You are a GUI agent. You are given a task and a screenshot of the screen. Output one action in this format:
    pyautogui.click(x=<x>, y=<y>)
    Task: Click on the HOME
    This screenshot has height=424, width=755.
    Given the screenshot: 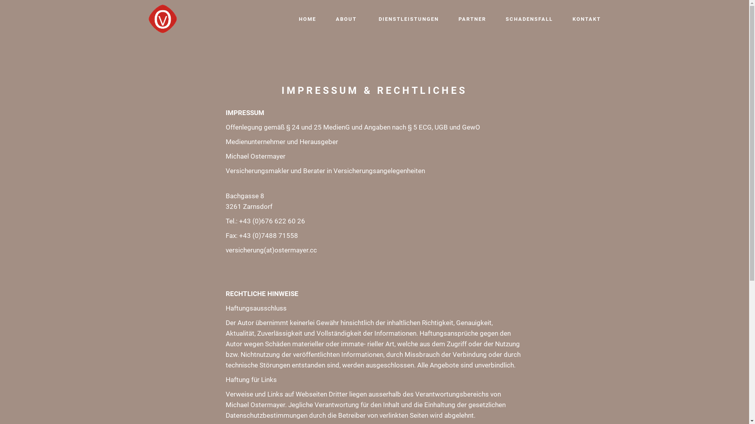 What is the action you would take?
    pyautogui.click(x=308, y=19)
    